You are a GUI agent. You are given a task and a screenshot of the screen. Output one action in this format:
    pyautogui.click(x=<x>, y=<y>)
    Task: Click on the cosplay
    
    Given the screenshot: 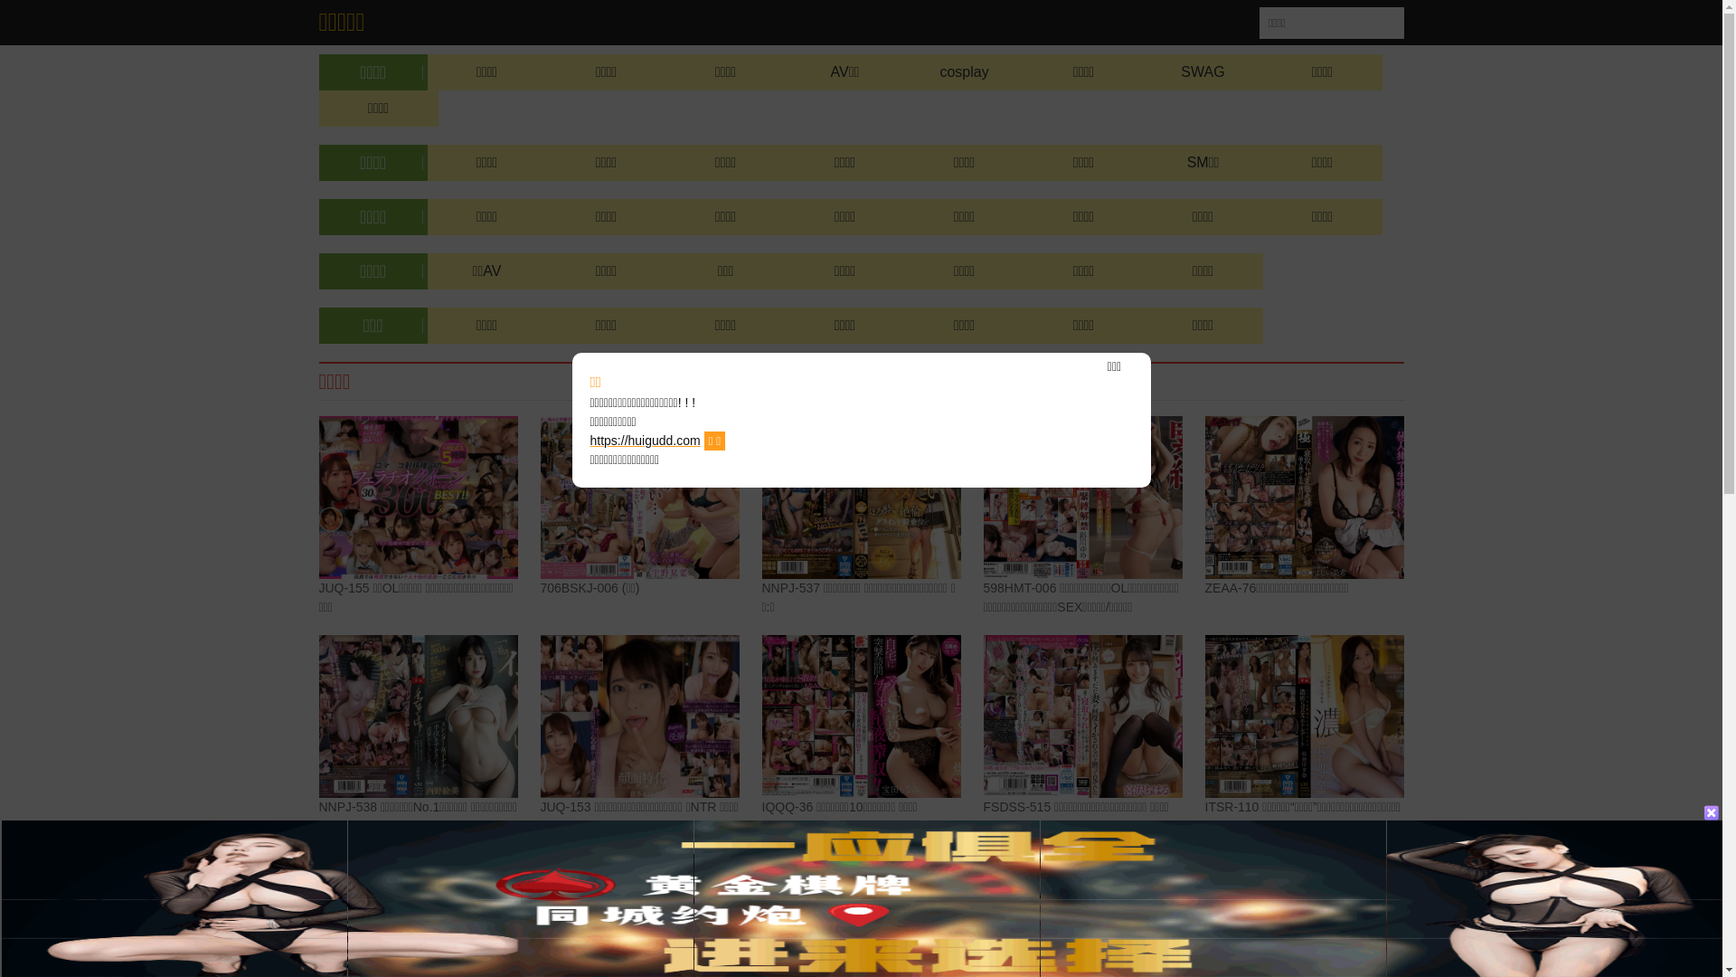 What is the action you would take?
    pyautogui.click(x=964, y=72)
    